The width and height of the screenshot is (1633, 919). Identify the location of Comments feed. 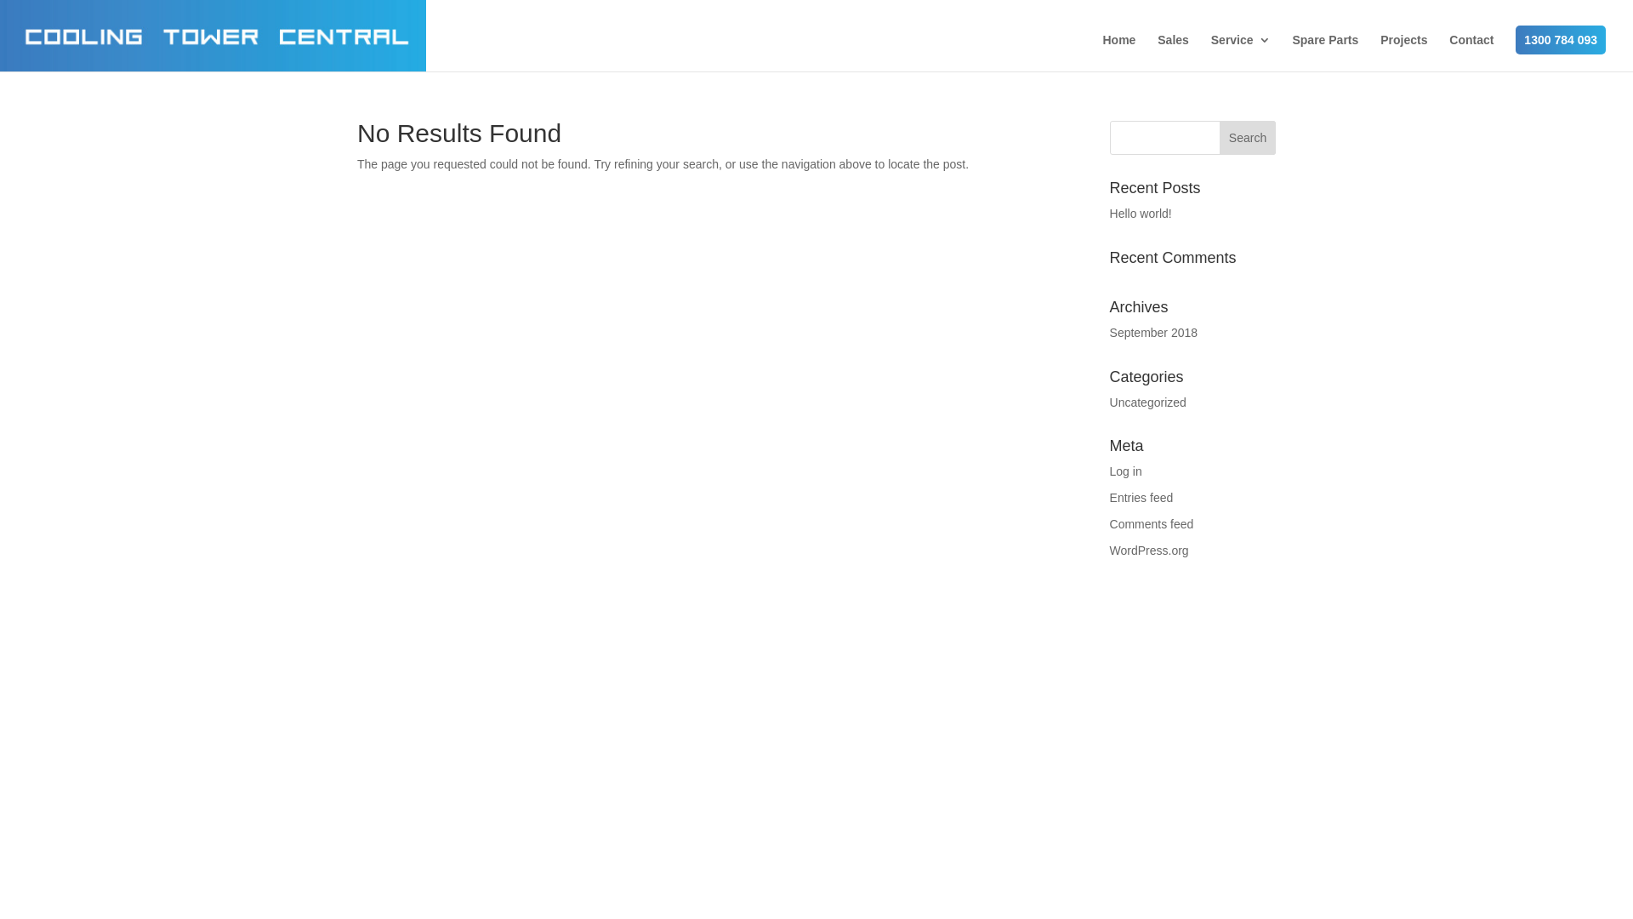
(1152, 524).